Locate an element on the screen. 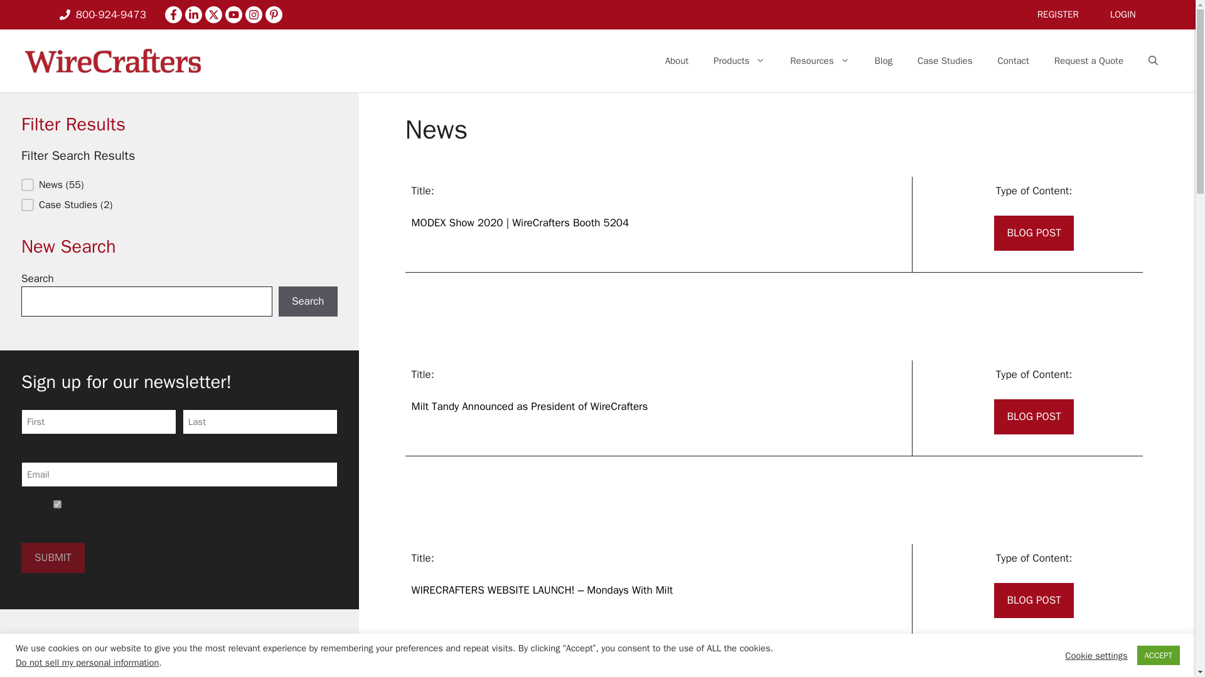  Submit is located at coordinates (53, 558).